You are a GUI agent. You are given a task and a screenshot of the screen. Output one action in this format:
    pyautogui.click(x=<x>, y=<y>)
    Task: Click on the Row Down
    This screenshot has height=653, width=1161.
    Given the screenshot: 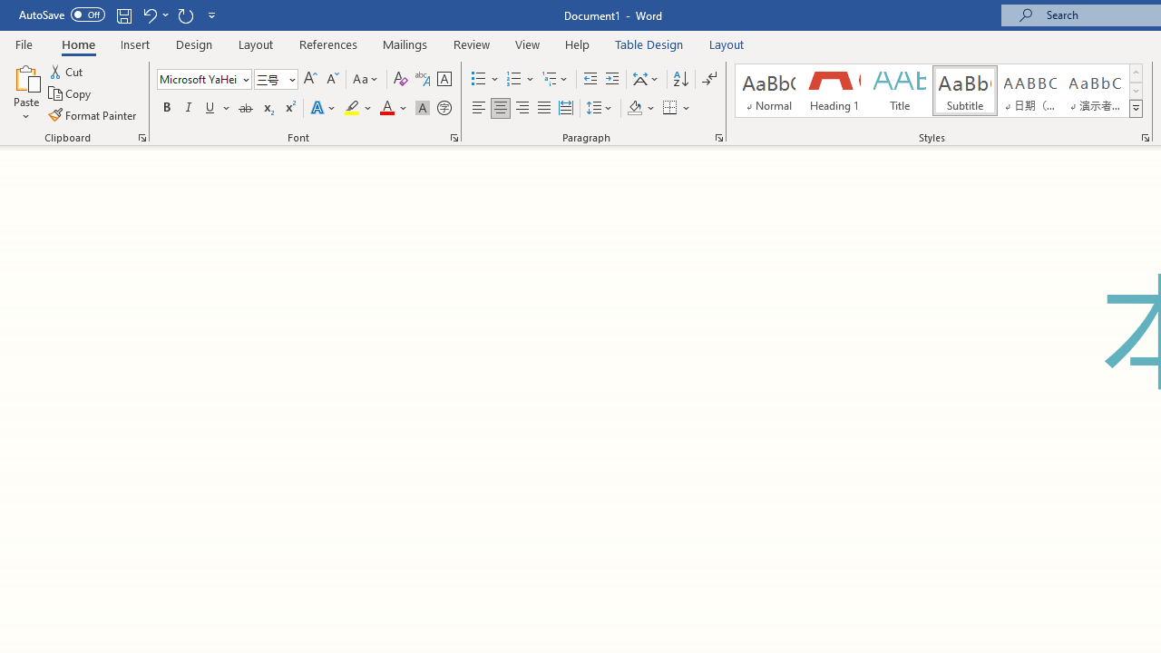 What is the action you would take?
    pyautogui.click(x=1136, y=91)
    